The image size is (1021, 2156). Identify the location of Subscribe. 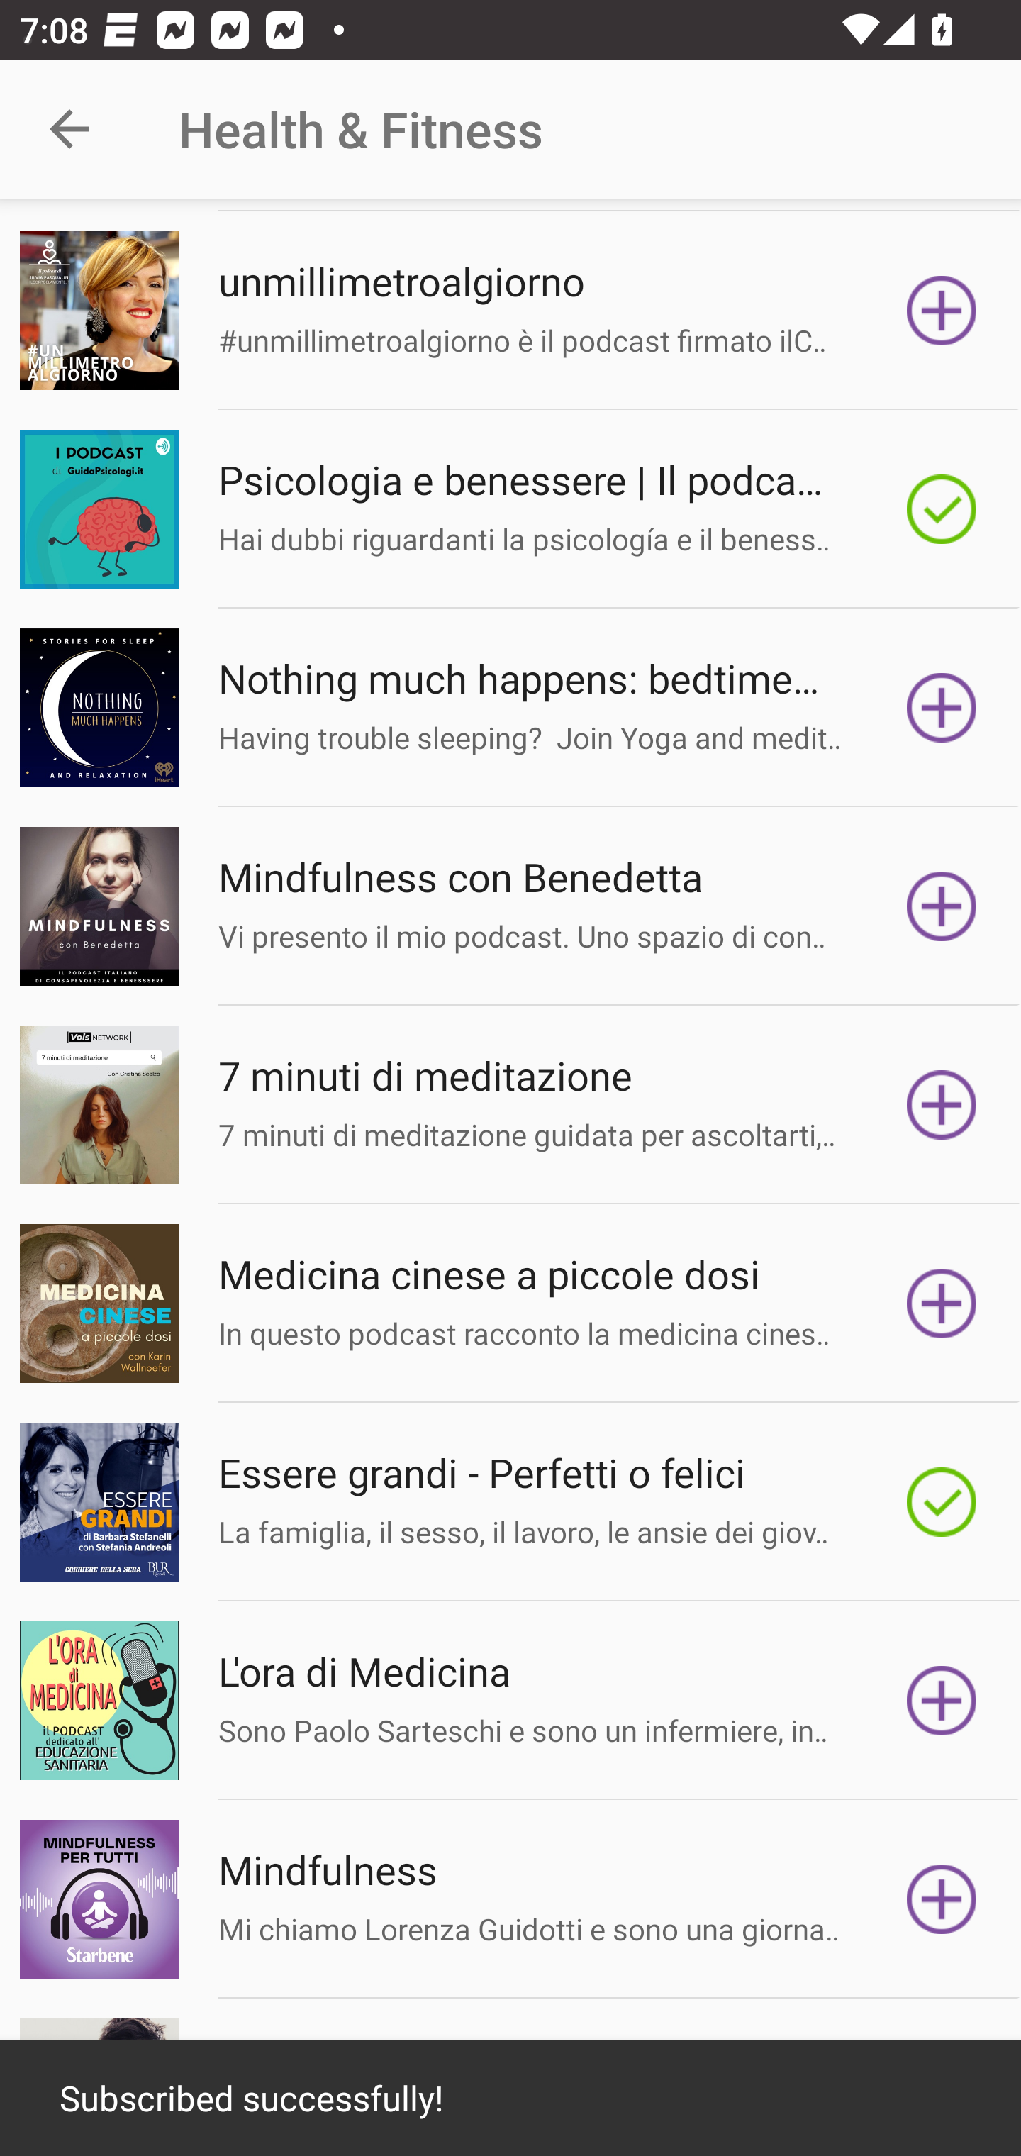
(942, 311).